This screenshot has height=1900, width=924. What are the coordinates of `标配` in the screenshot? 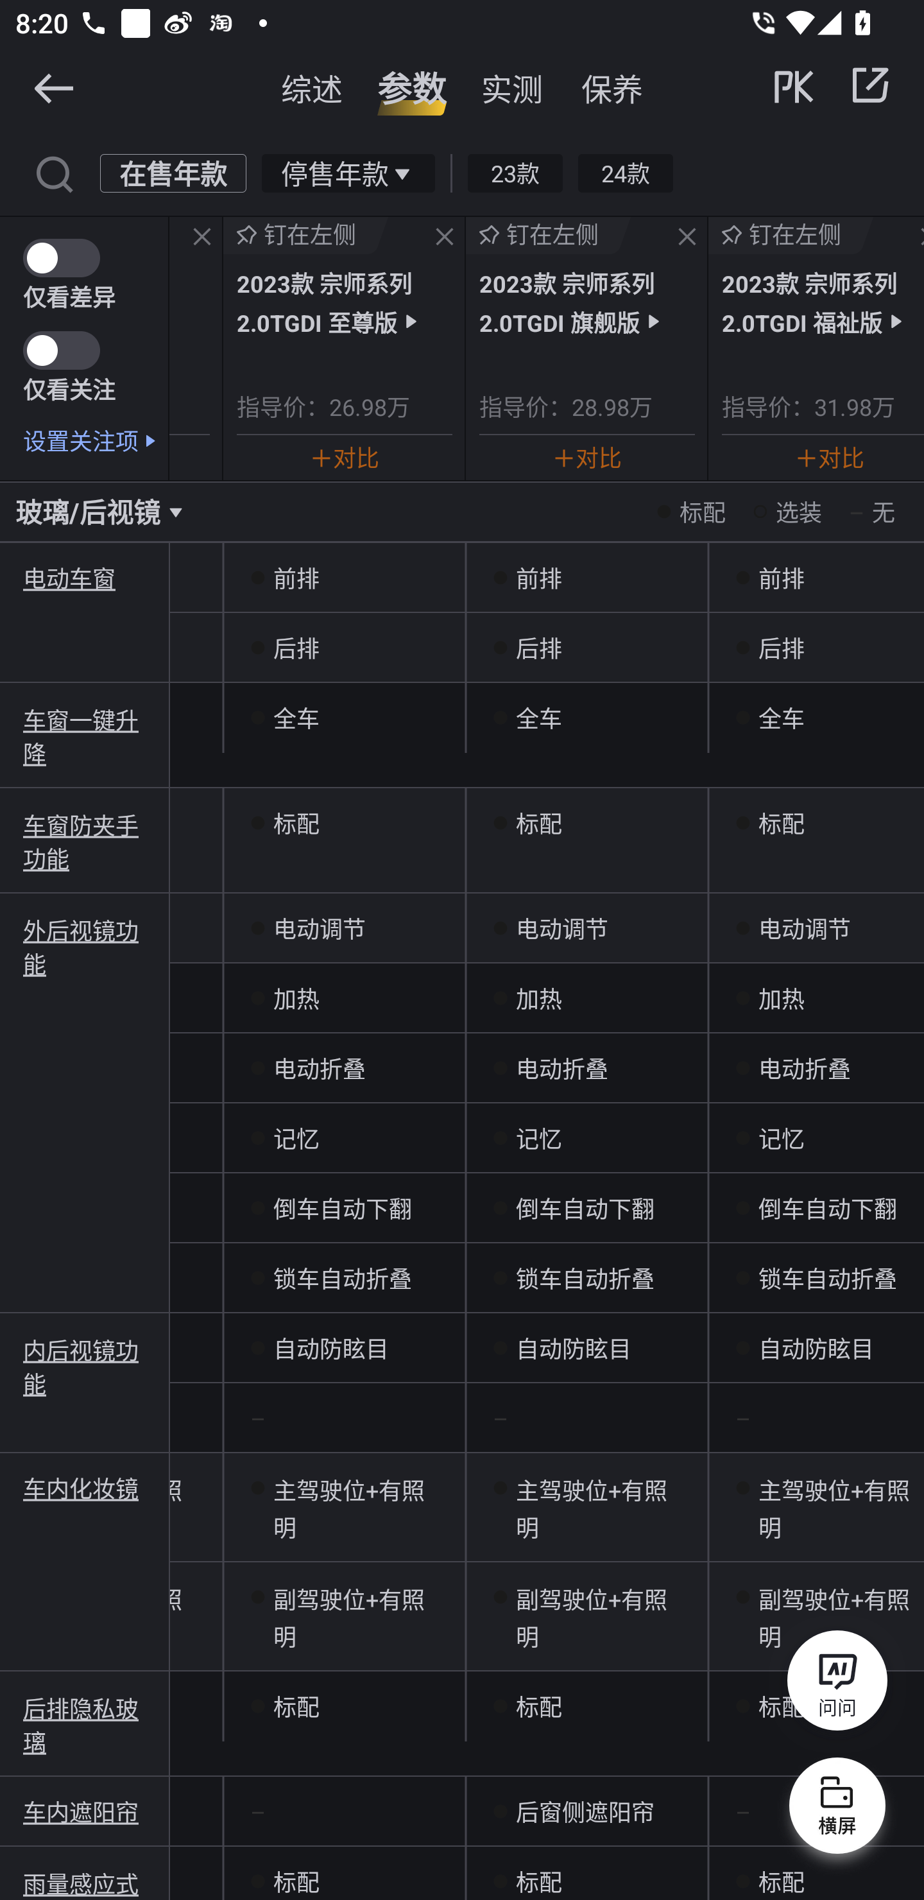 It's located at (344, 823).